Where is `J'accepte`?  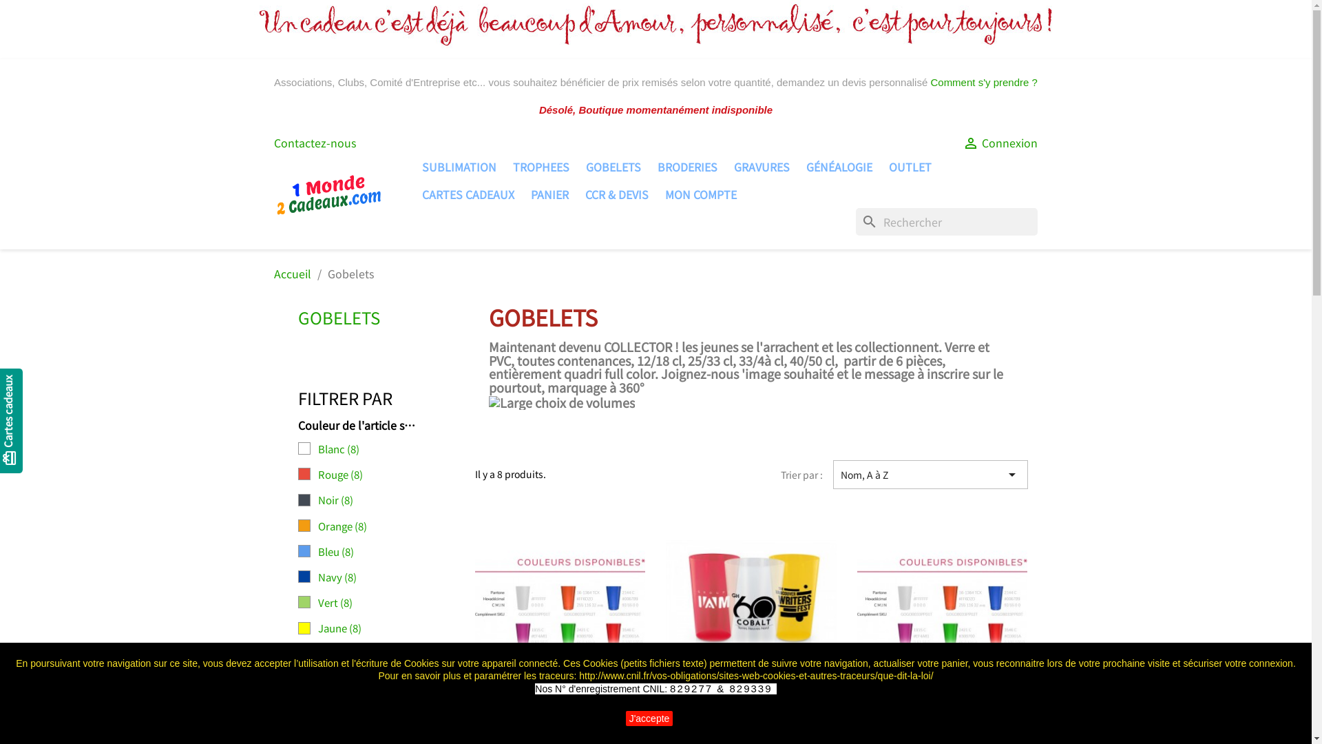 J'accepte is located at coordinates (650, 719).